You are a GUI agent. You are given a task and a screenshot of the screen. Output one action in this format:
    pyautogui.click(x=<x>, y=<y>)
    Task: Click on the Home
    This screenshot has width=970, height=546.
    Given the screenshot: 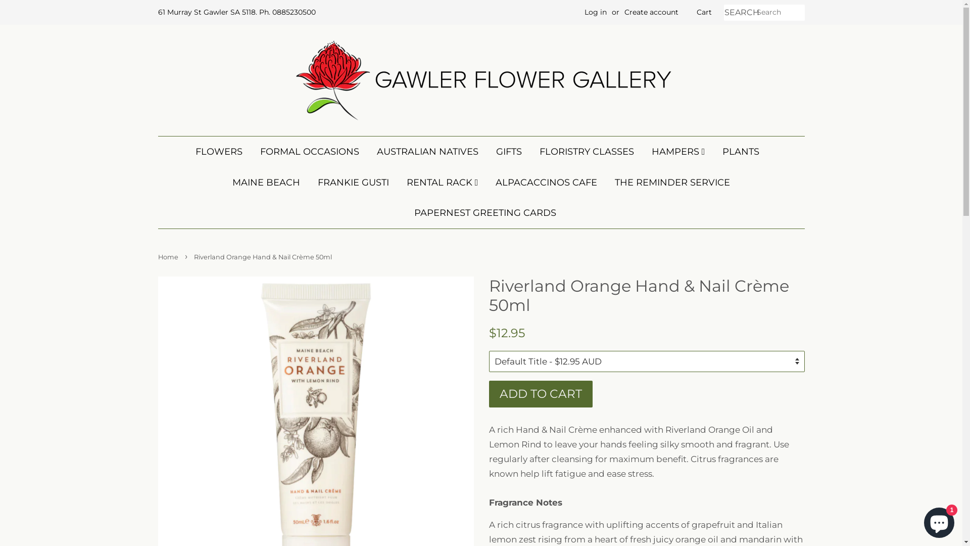 What is the action you would take?
    pyautogui.click(x=169, y=257)
    